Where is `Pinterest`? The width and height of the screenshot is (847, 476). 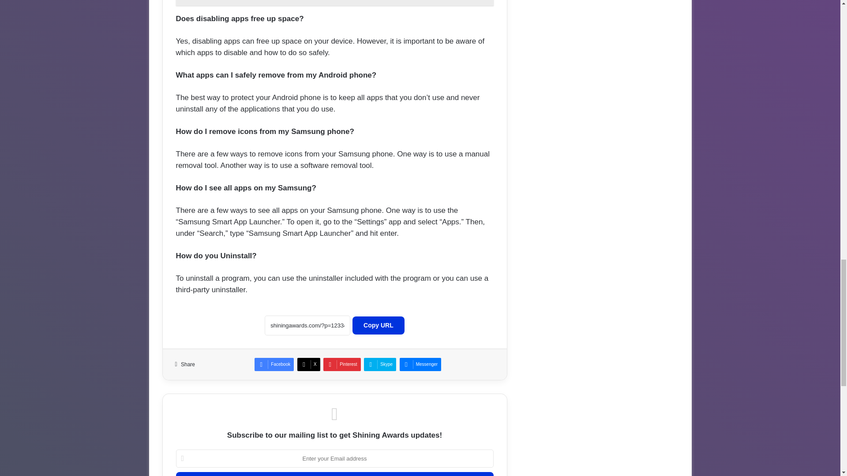
Pinterest is located at coordinates (342, 364).